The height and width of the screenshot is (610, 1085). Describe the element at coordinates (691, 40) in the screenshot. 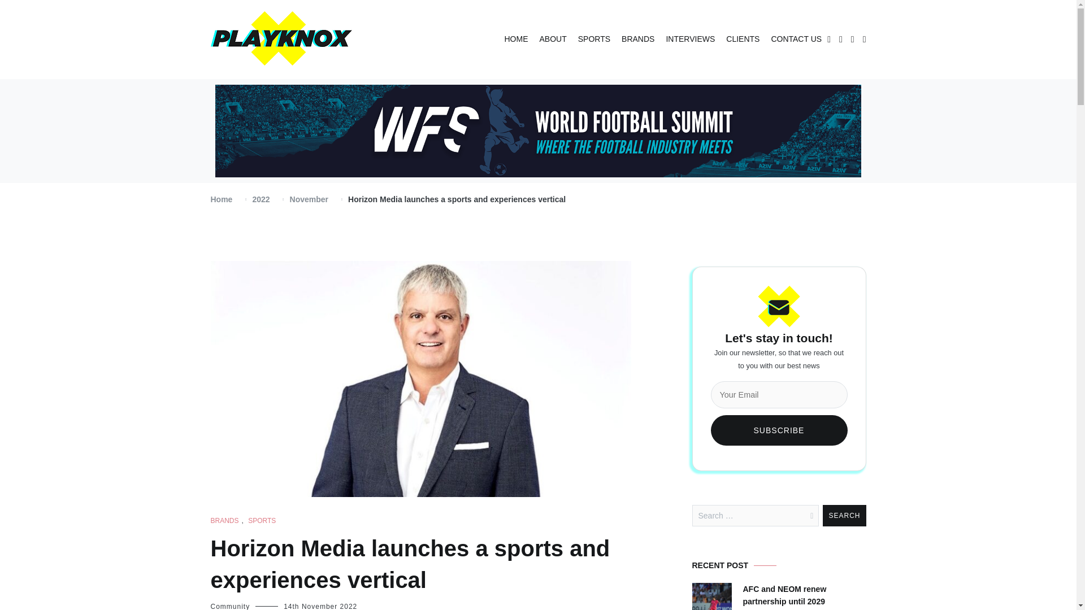

I see `INTERVIEWS` at that location.